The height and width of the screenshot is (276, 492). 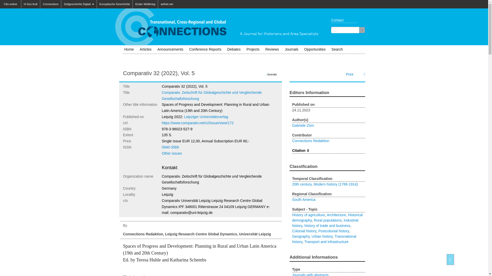 I want to click on Reviews, so click(x=272, y=49).